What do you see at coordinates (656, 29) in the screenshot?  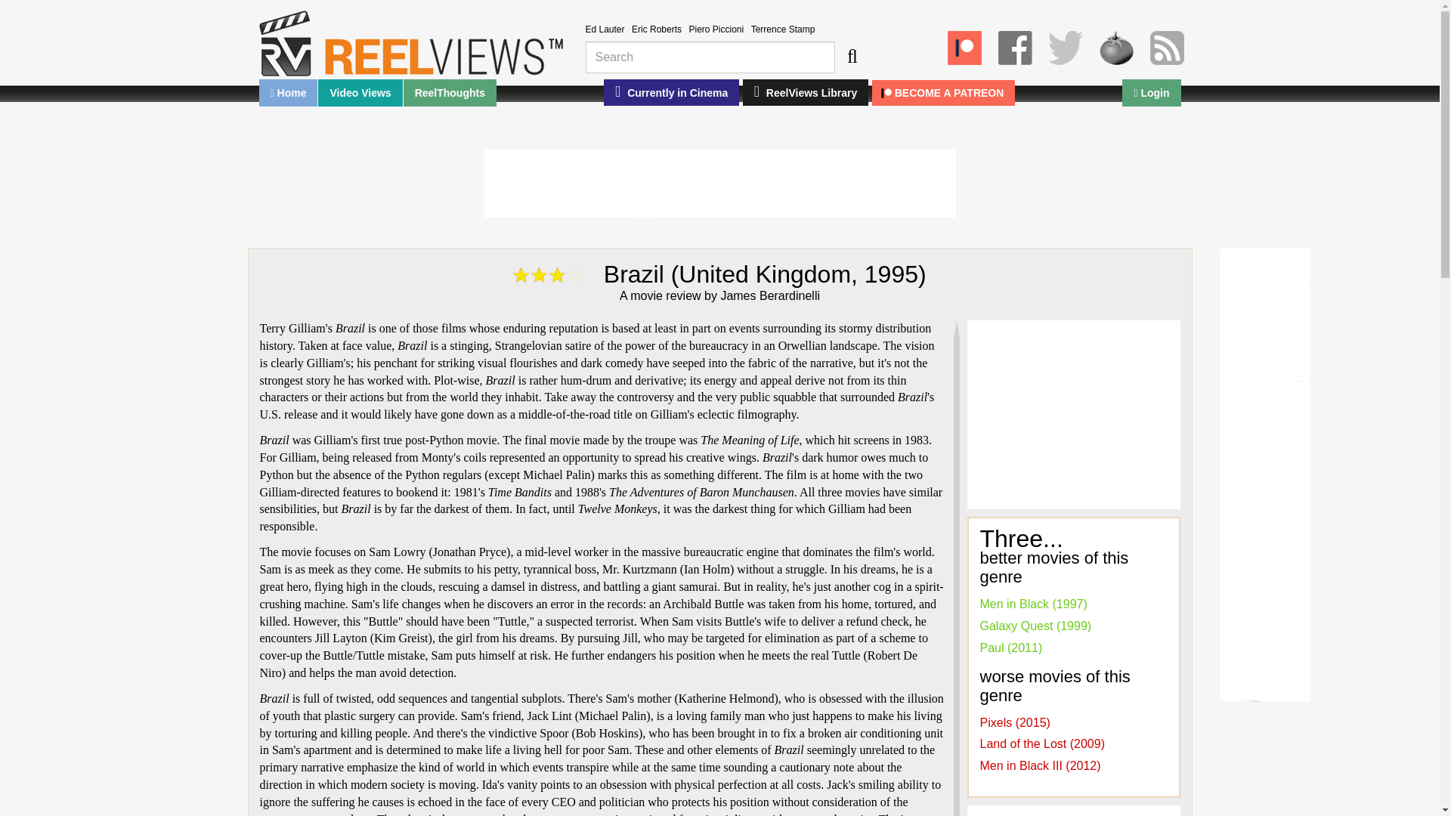 I see `Eric Roberts` at bounding box center [656, 29].